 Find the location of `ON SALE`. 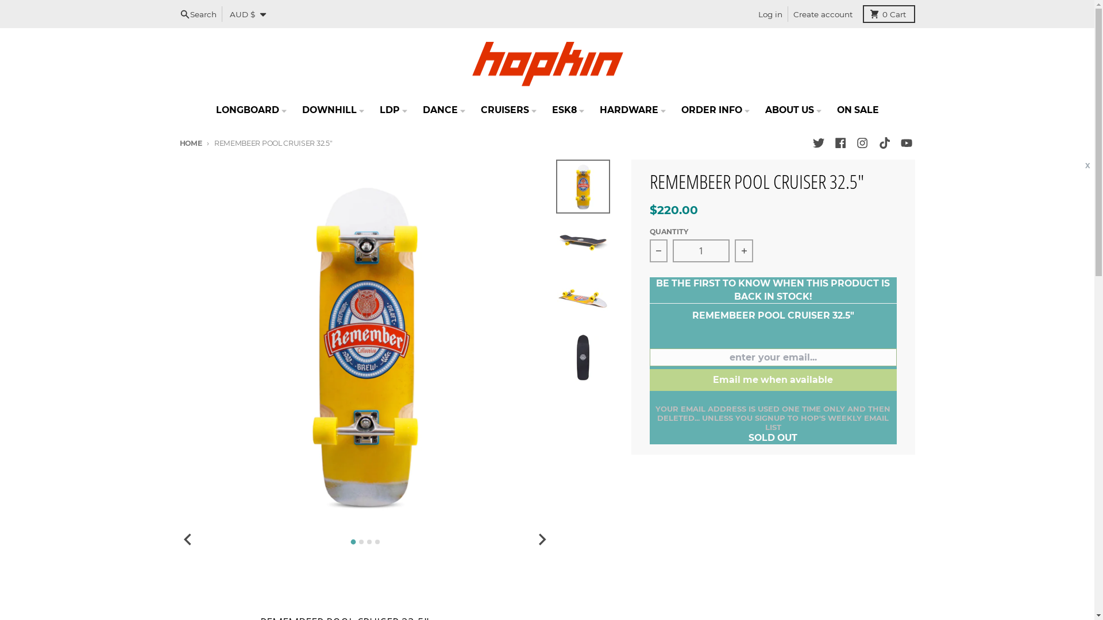

ON SALE is located at coordinates (858, 110).